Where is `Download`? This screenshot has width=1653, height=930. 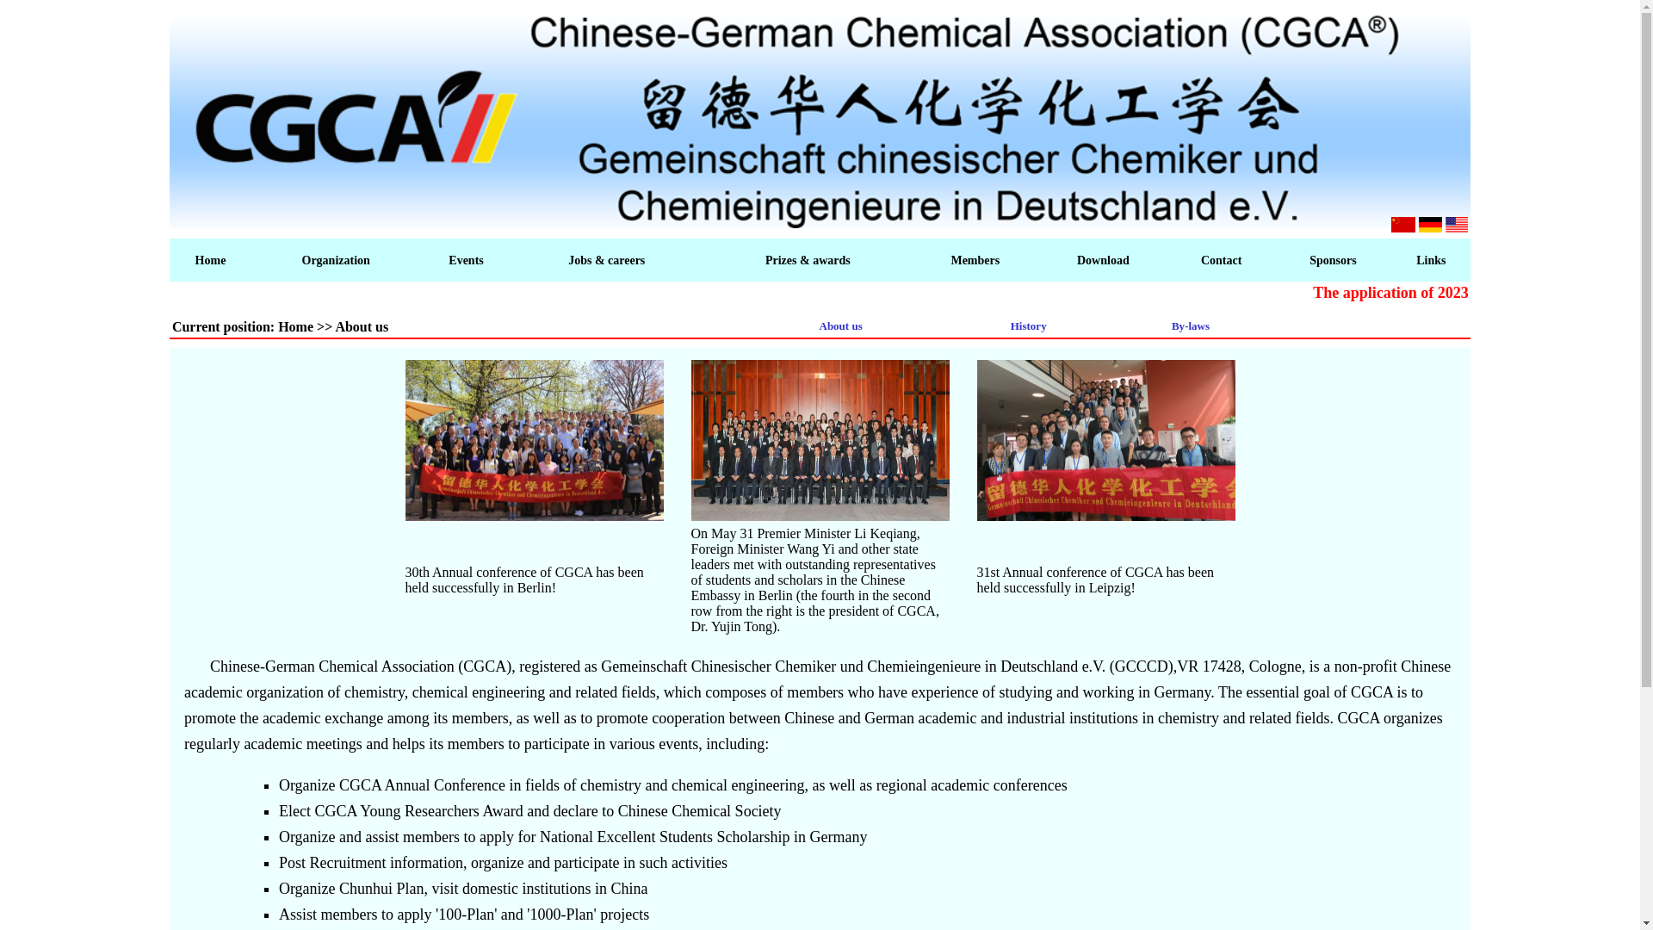 Download is located at coordinates (1103, 260).